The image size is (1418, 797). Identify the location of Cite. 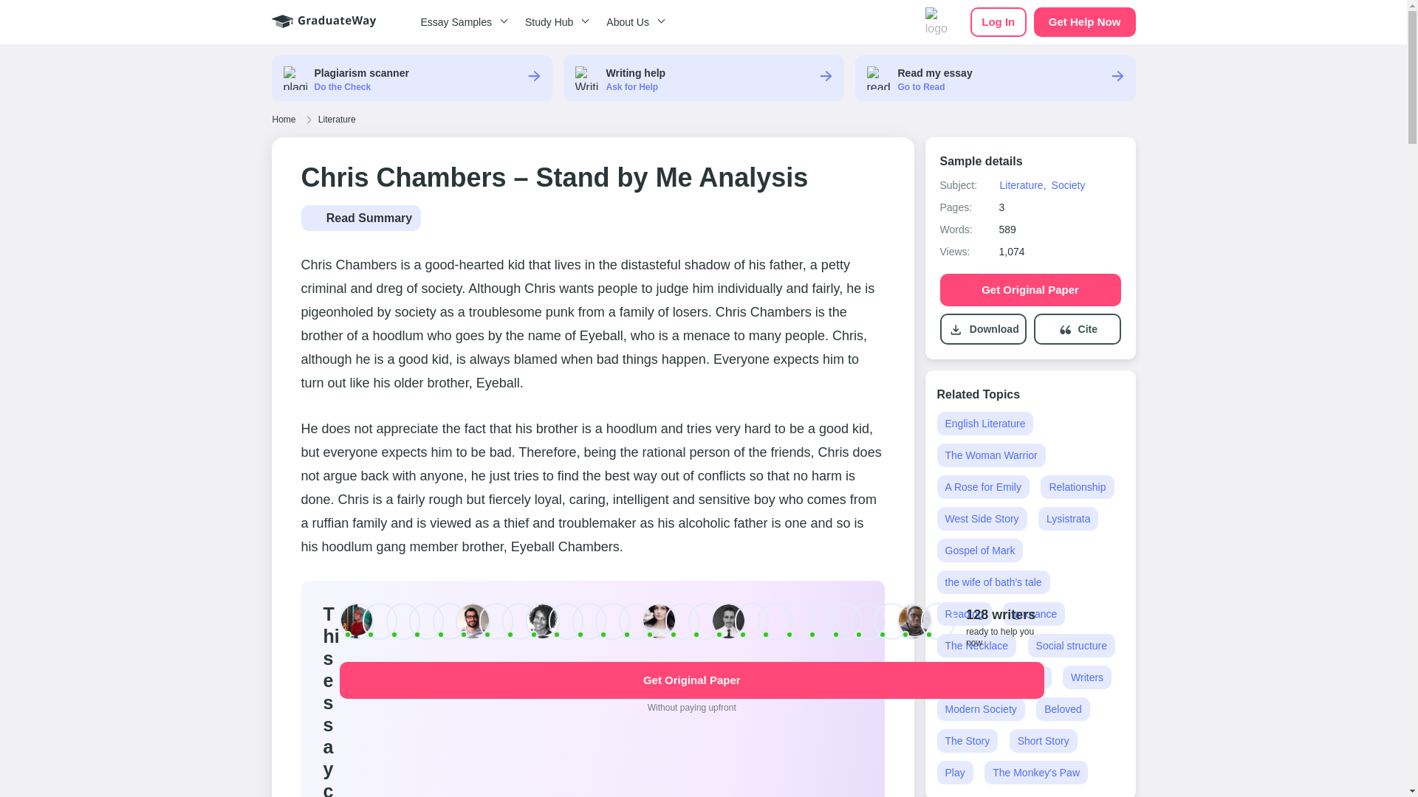
(1077, 329).